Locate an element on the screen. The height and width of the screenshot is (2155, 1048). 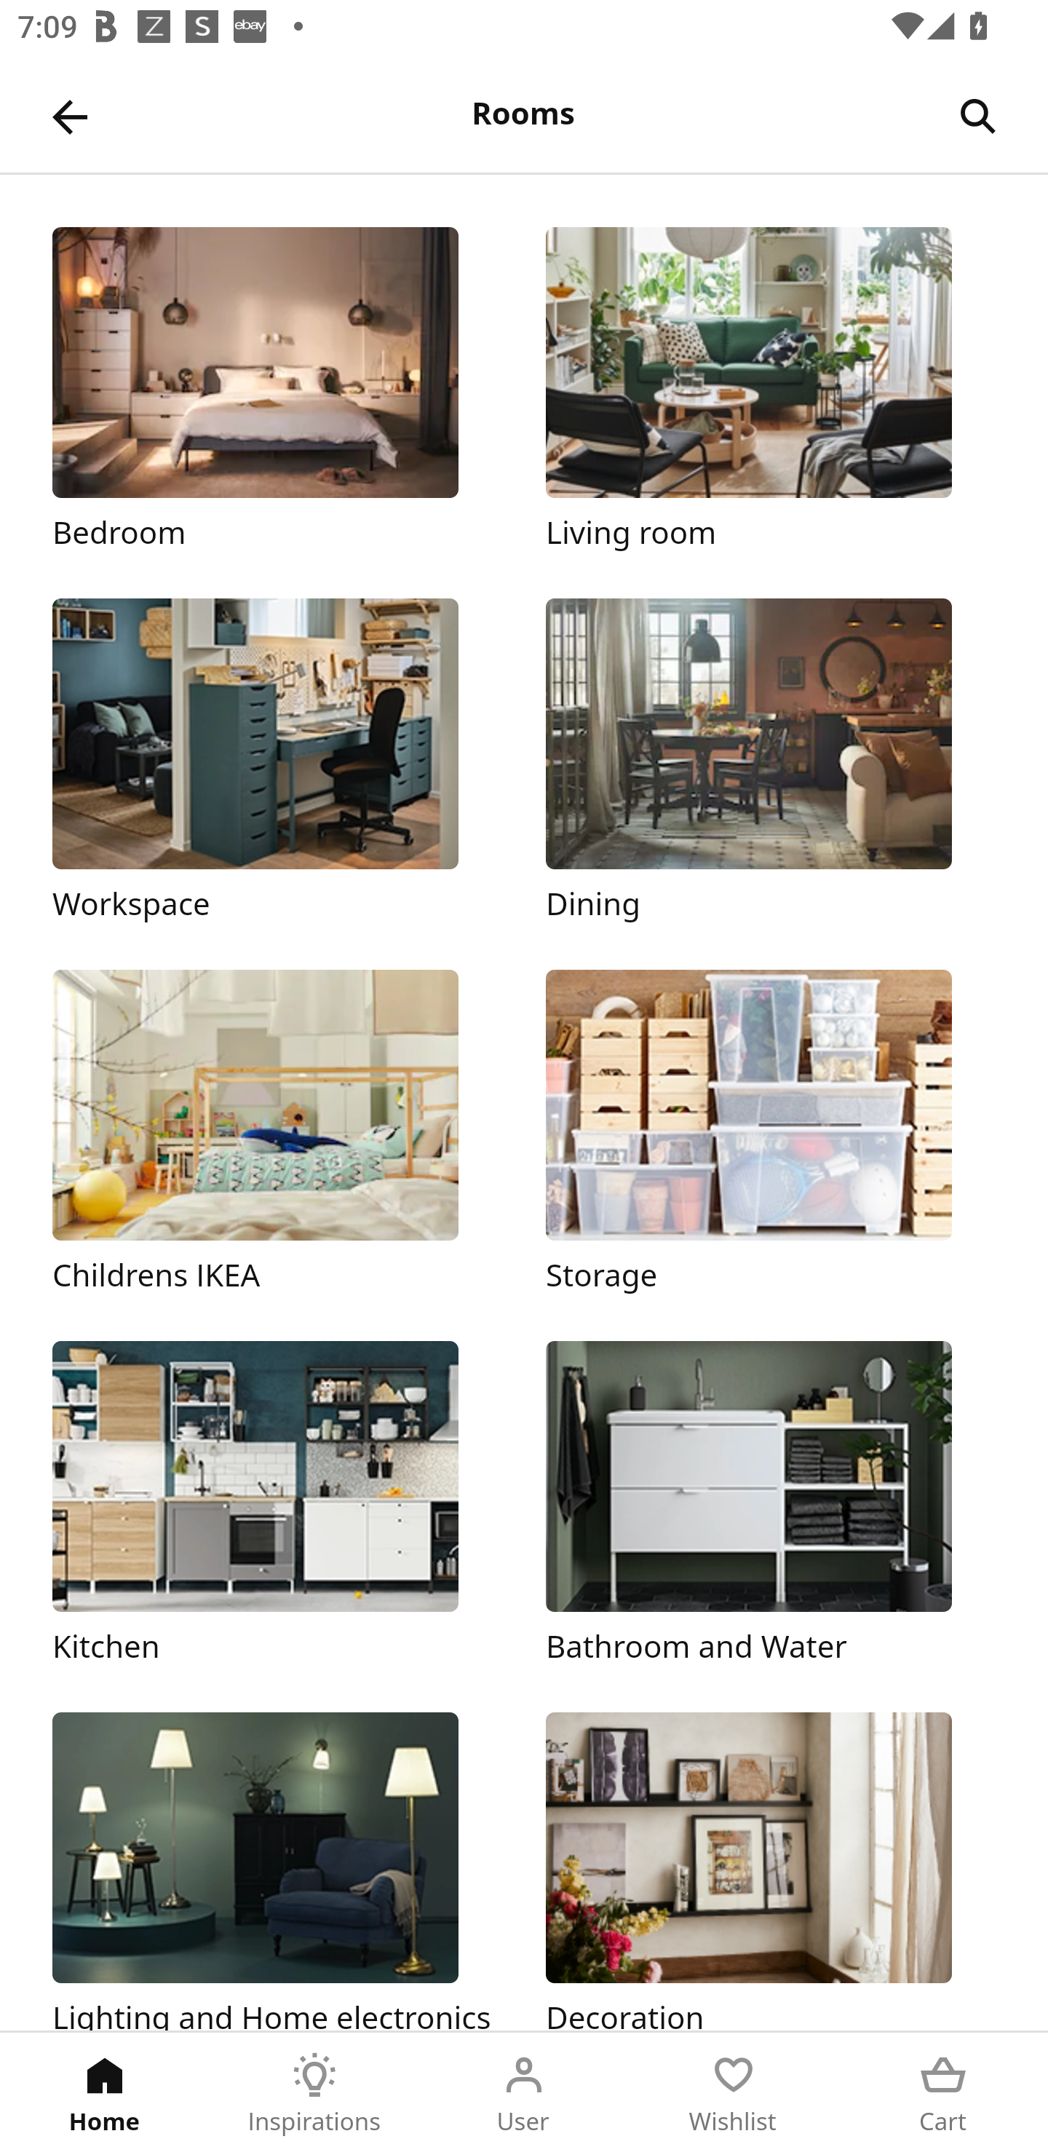
Dining is located at coordinates (771, 762).